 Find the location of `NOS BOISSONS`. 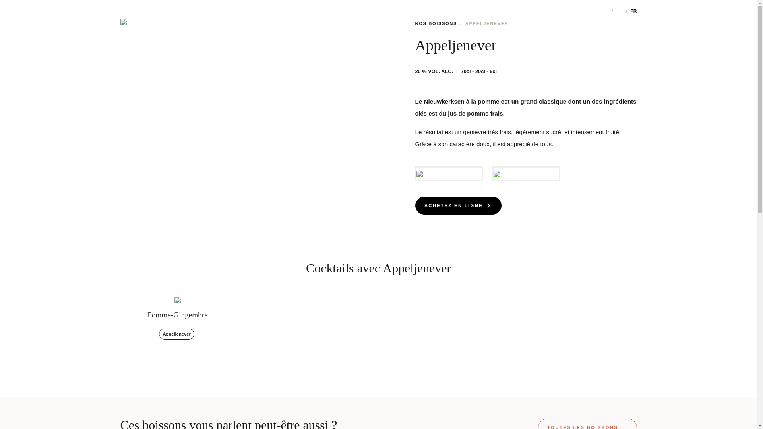

NOS BOISSONS is located at coordinates (146, 36).